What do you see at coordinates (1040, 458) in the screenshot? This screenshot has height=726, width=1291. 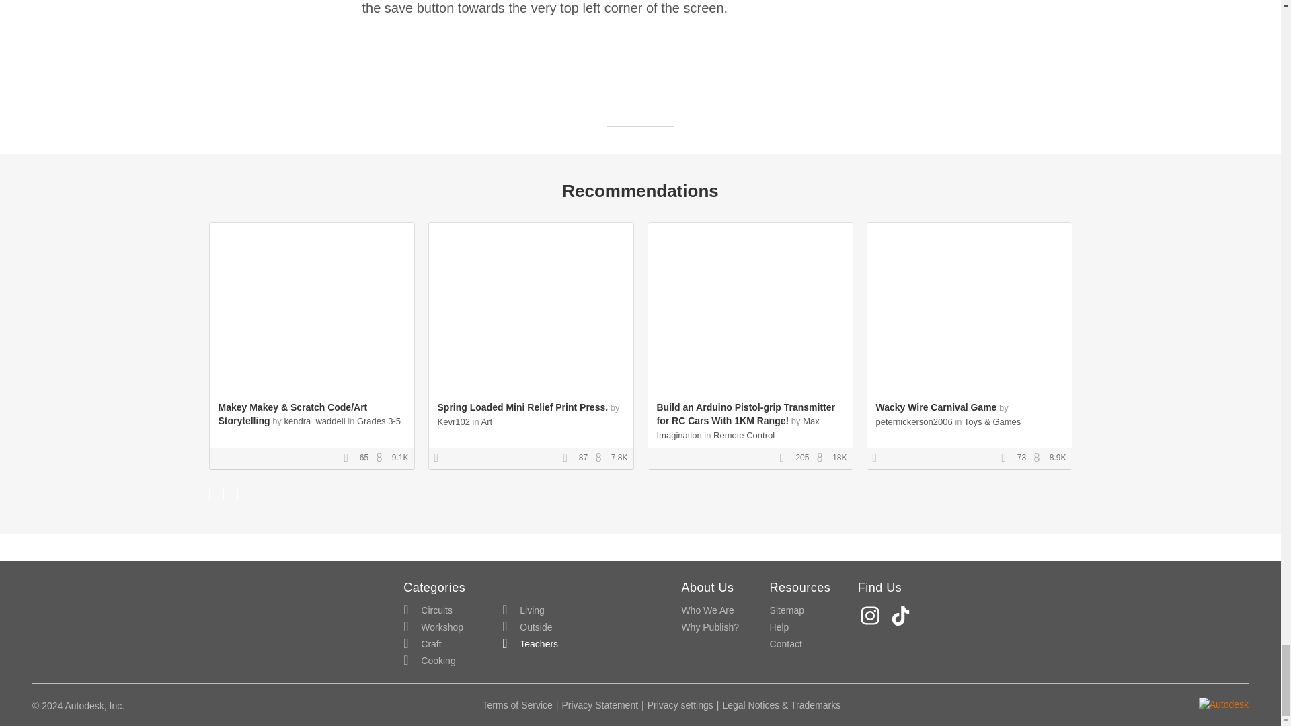 I see `Views Count` at bounding box center [1040, 458].